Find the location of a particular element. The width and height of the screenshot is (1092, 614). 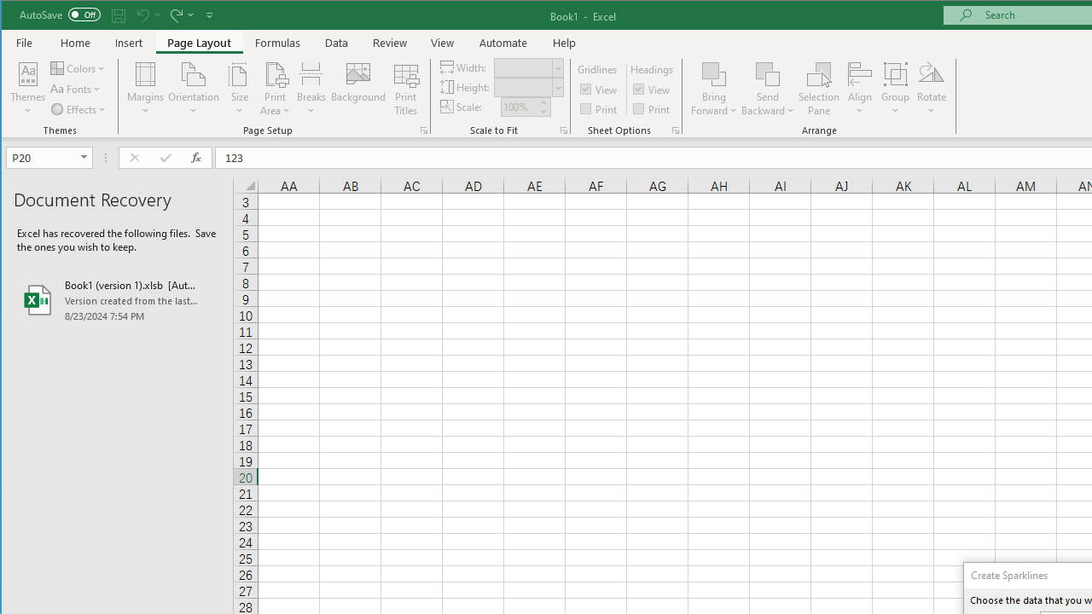

Less is located at coordinates (543, 111).